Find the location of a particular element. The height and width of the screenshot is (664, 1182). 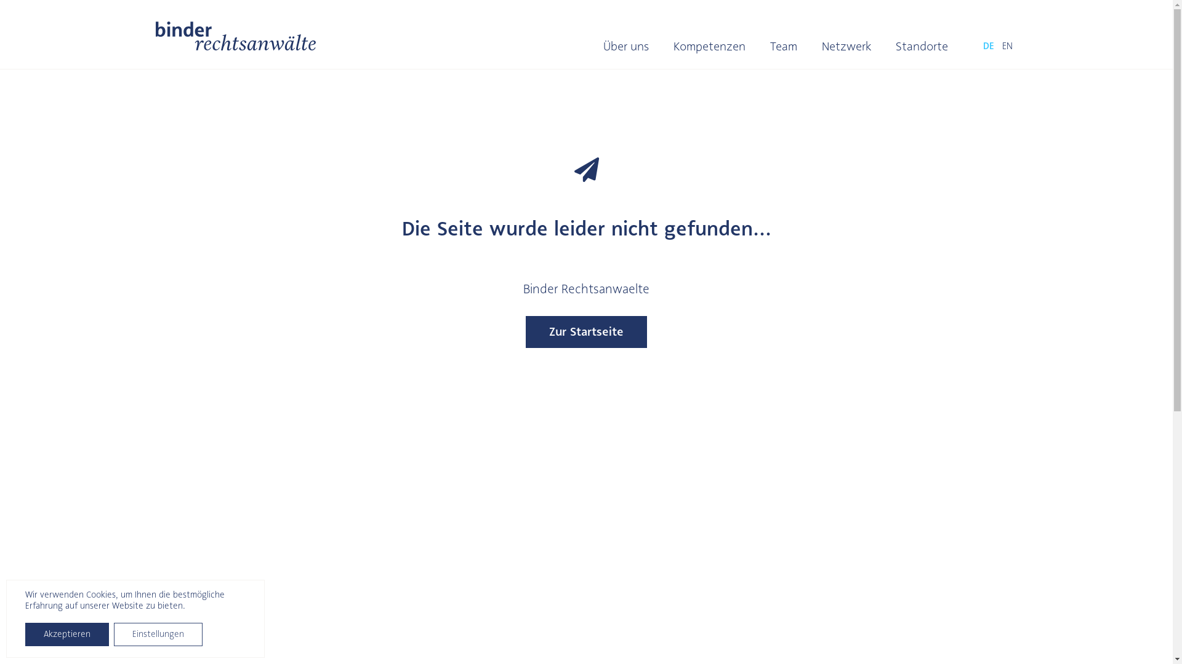

DE is located at coordinates (989, 53).